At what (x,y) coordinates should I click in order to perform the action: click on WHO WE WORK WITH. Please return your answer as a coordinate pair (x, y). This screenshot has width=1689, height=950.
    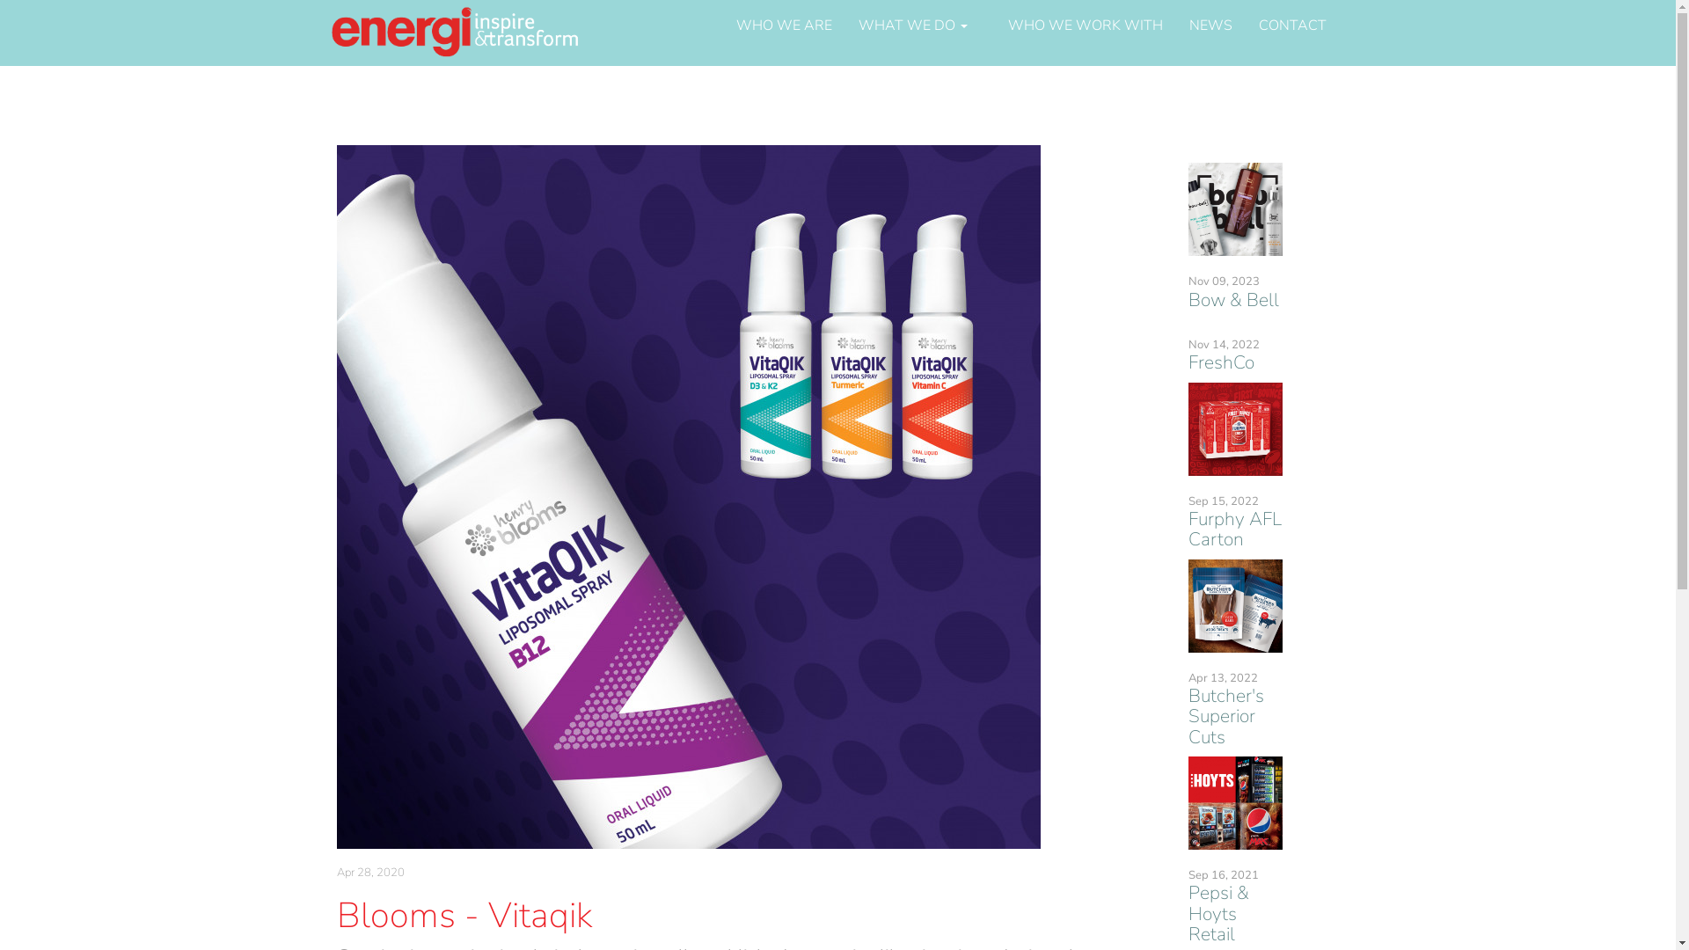
    Looking at the image, I should click on (1085, 26).